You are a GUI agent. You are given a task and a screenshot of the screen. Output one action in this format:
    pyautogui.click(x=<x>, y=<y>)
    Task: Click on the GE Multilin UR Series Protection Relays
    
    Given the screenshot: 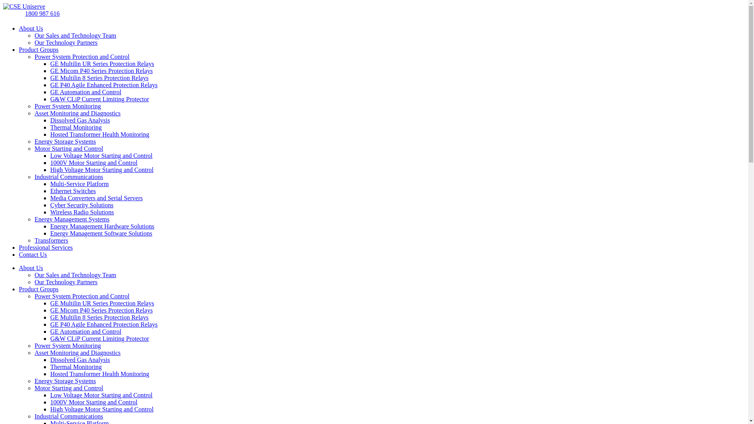 What is the action you would take?
    pyautogui.click(x=102, y=303)
    